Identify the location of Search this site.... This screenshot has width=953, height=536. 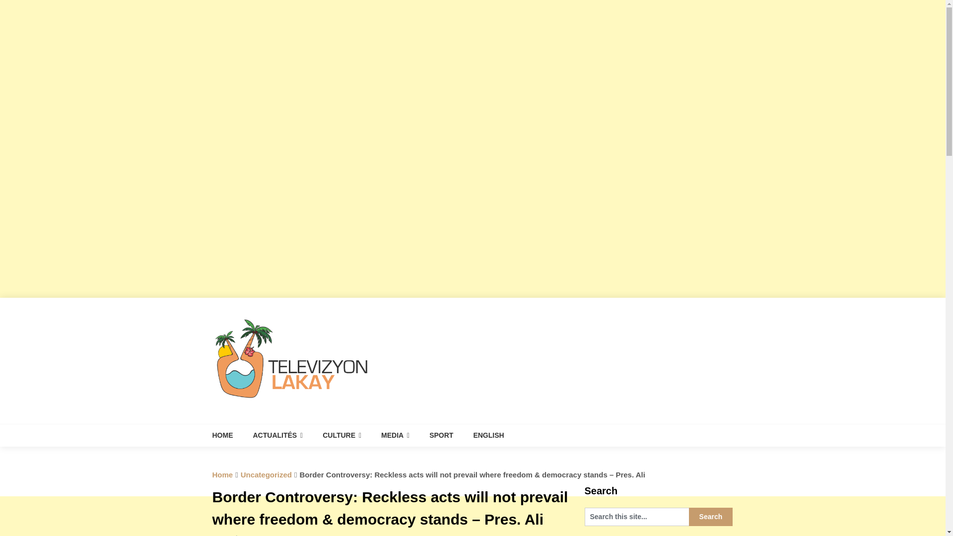
(637, 516).